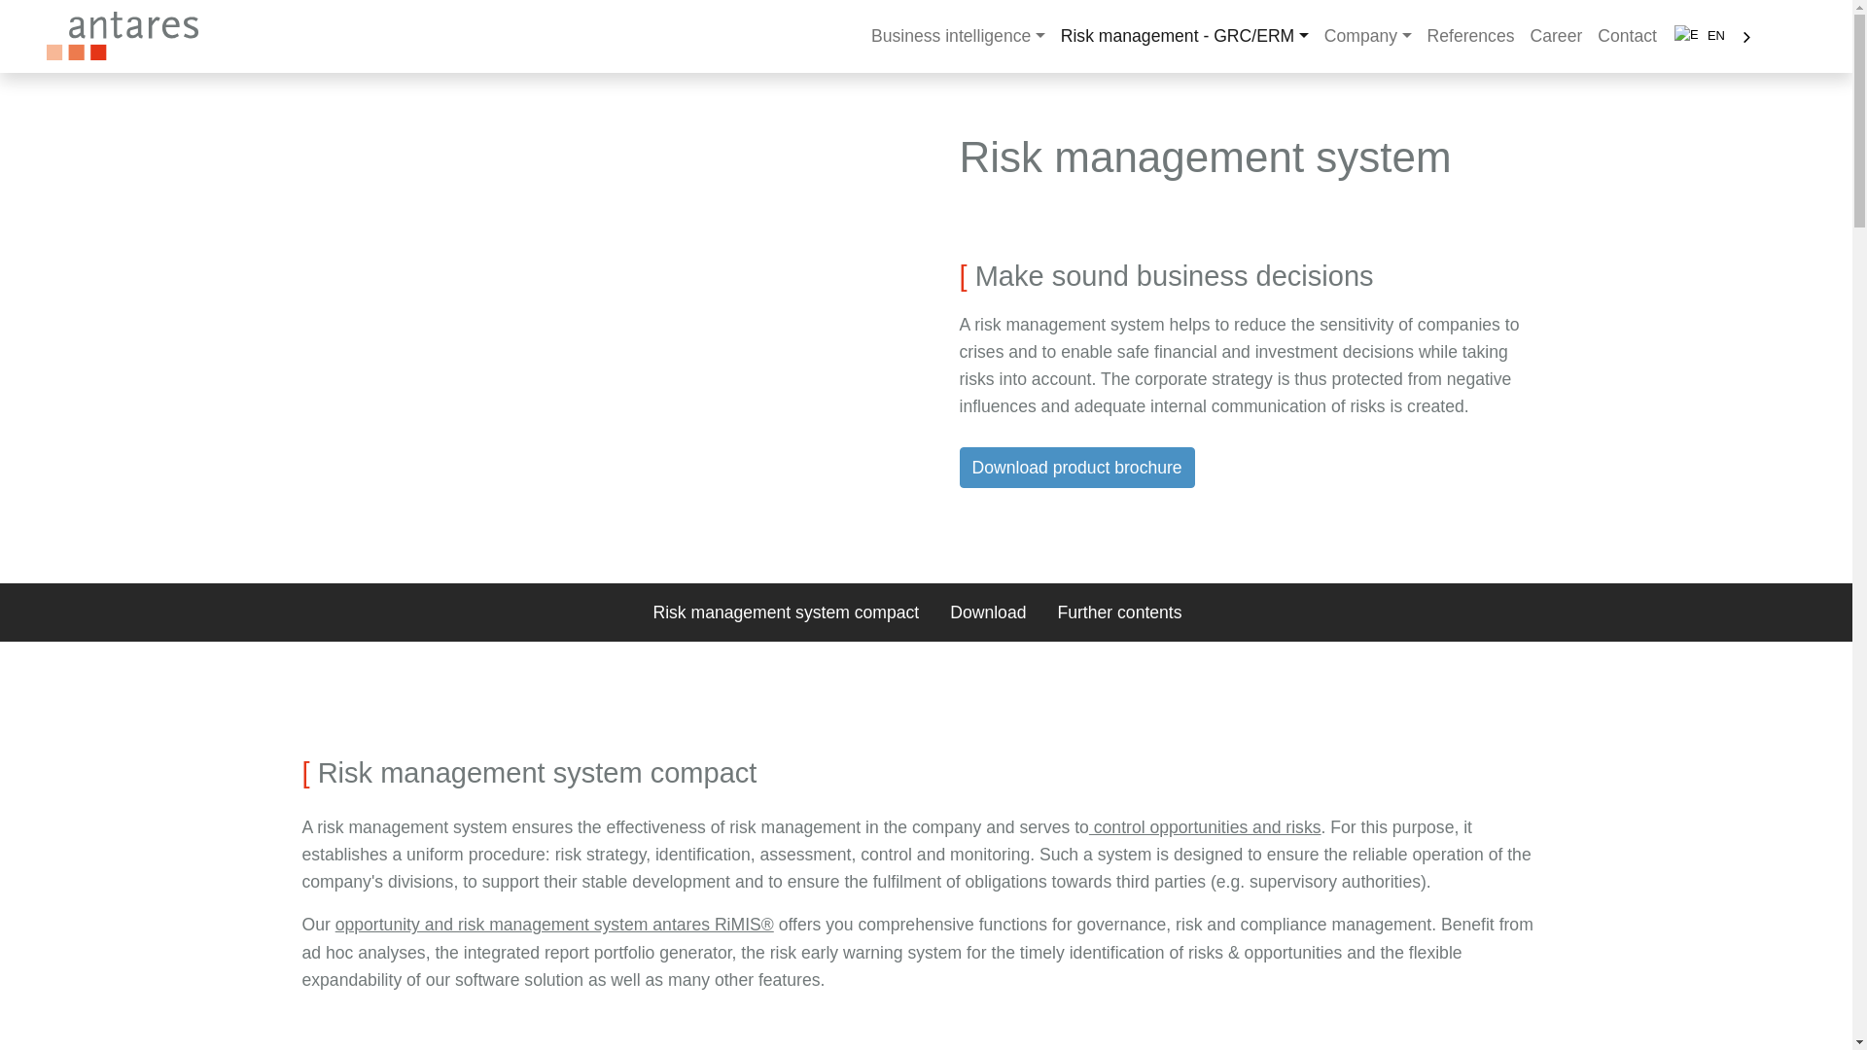 The width and height of the screenshot is (1867, 1050). What do you see at coordinates (1205, 826) in the screenshot?
I see `control opportunities and risks` at bounding box center [1205, 826].